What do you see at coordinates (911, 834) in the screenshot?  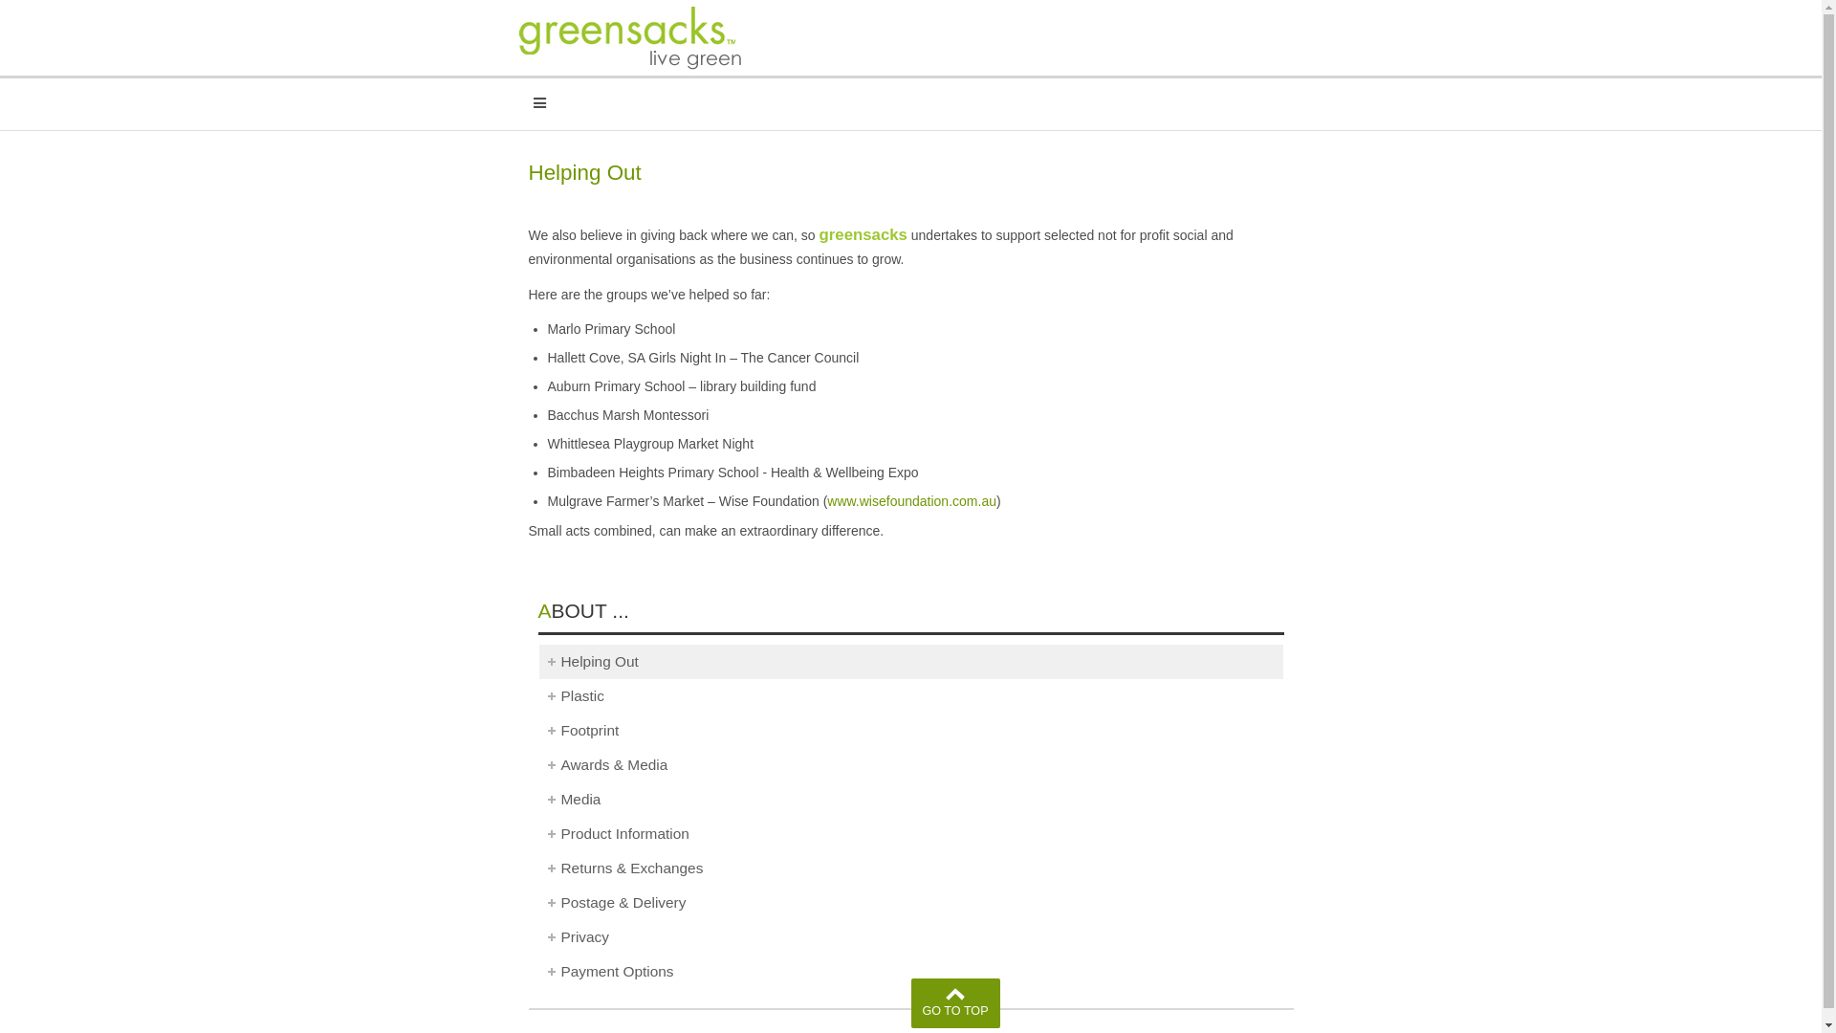 I see `Product Information` at bounding box center [911, 834].